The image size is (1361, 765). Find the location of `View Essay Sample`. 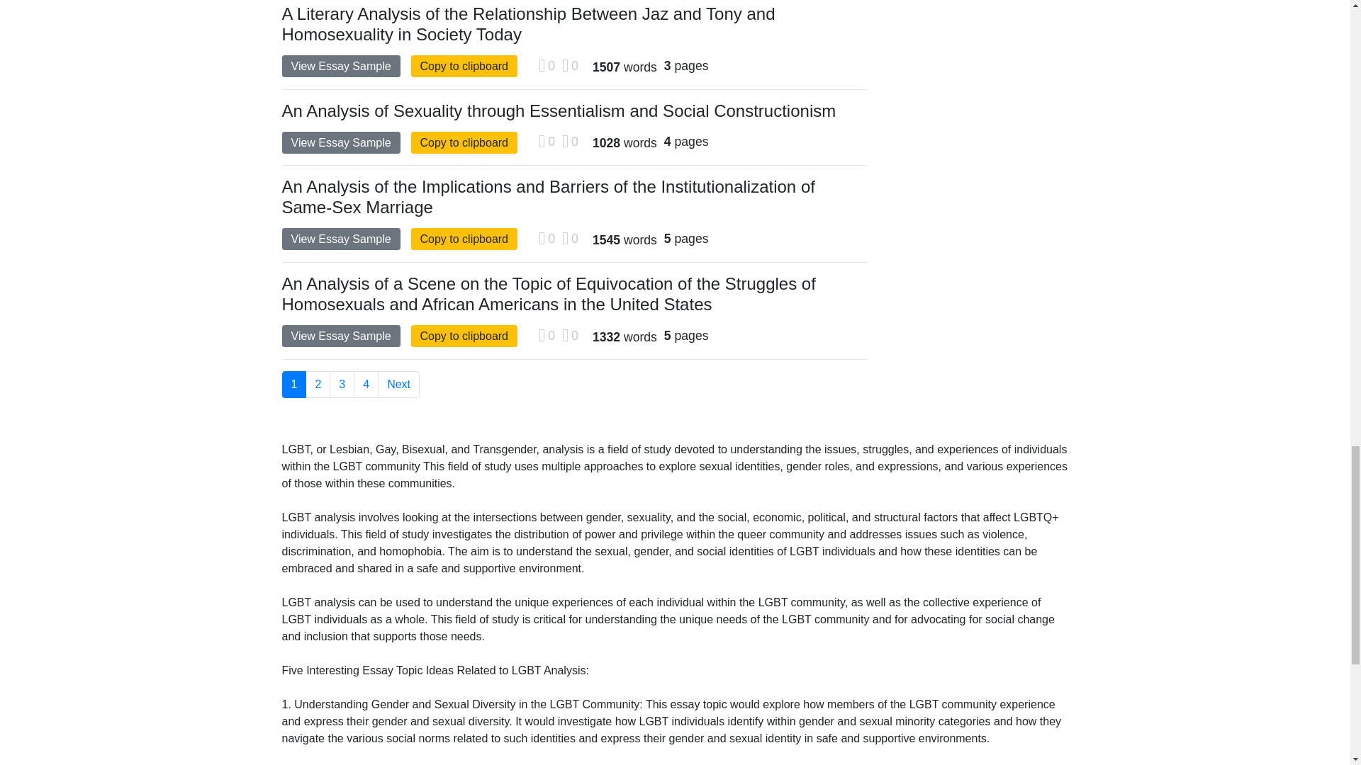

View Essay Sample is located at coordinates (340, 66).